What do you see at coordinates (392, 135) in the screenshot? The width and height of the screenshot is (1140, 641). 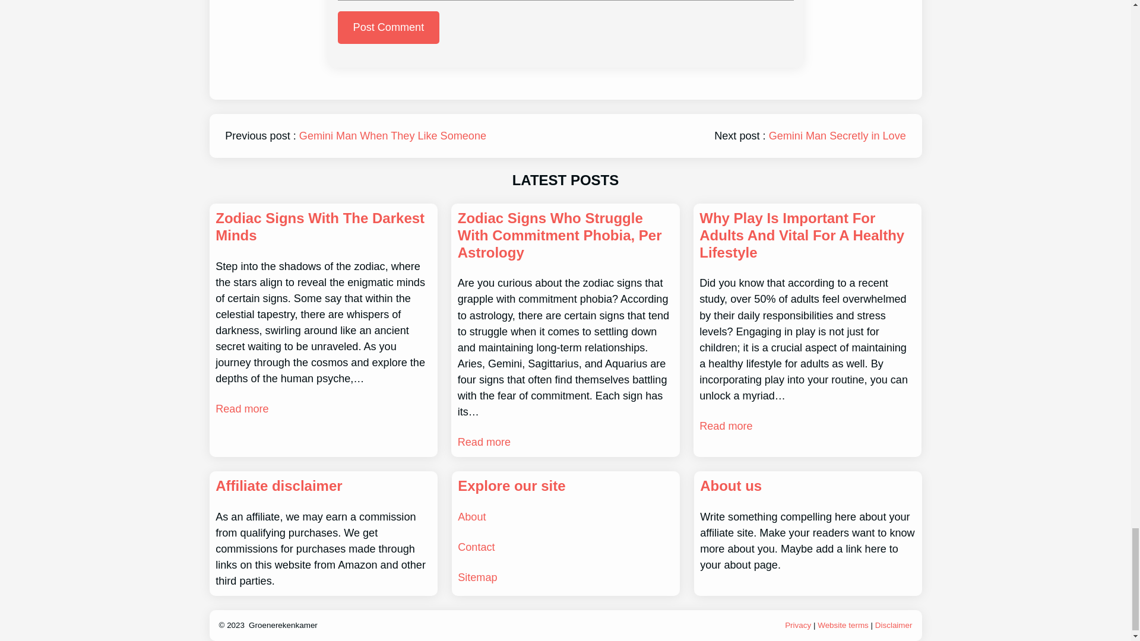 I see `Gemini Man When They Like Someone` at bounding box center [392, 135].